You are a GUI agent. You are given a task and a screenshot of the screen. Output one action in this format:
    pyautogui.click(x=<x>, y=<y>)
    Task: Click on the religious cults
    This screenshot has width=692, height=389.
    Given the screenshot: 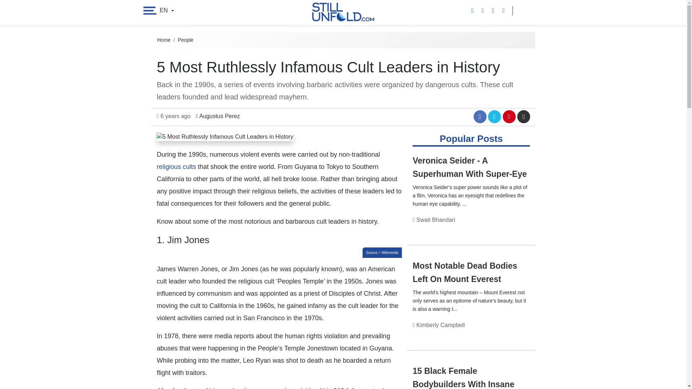 What is the action you would take?
    pyautogui.click(x=176, y=166)
    